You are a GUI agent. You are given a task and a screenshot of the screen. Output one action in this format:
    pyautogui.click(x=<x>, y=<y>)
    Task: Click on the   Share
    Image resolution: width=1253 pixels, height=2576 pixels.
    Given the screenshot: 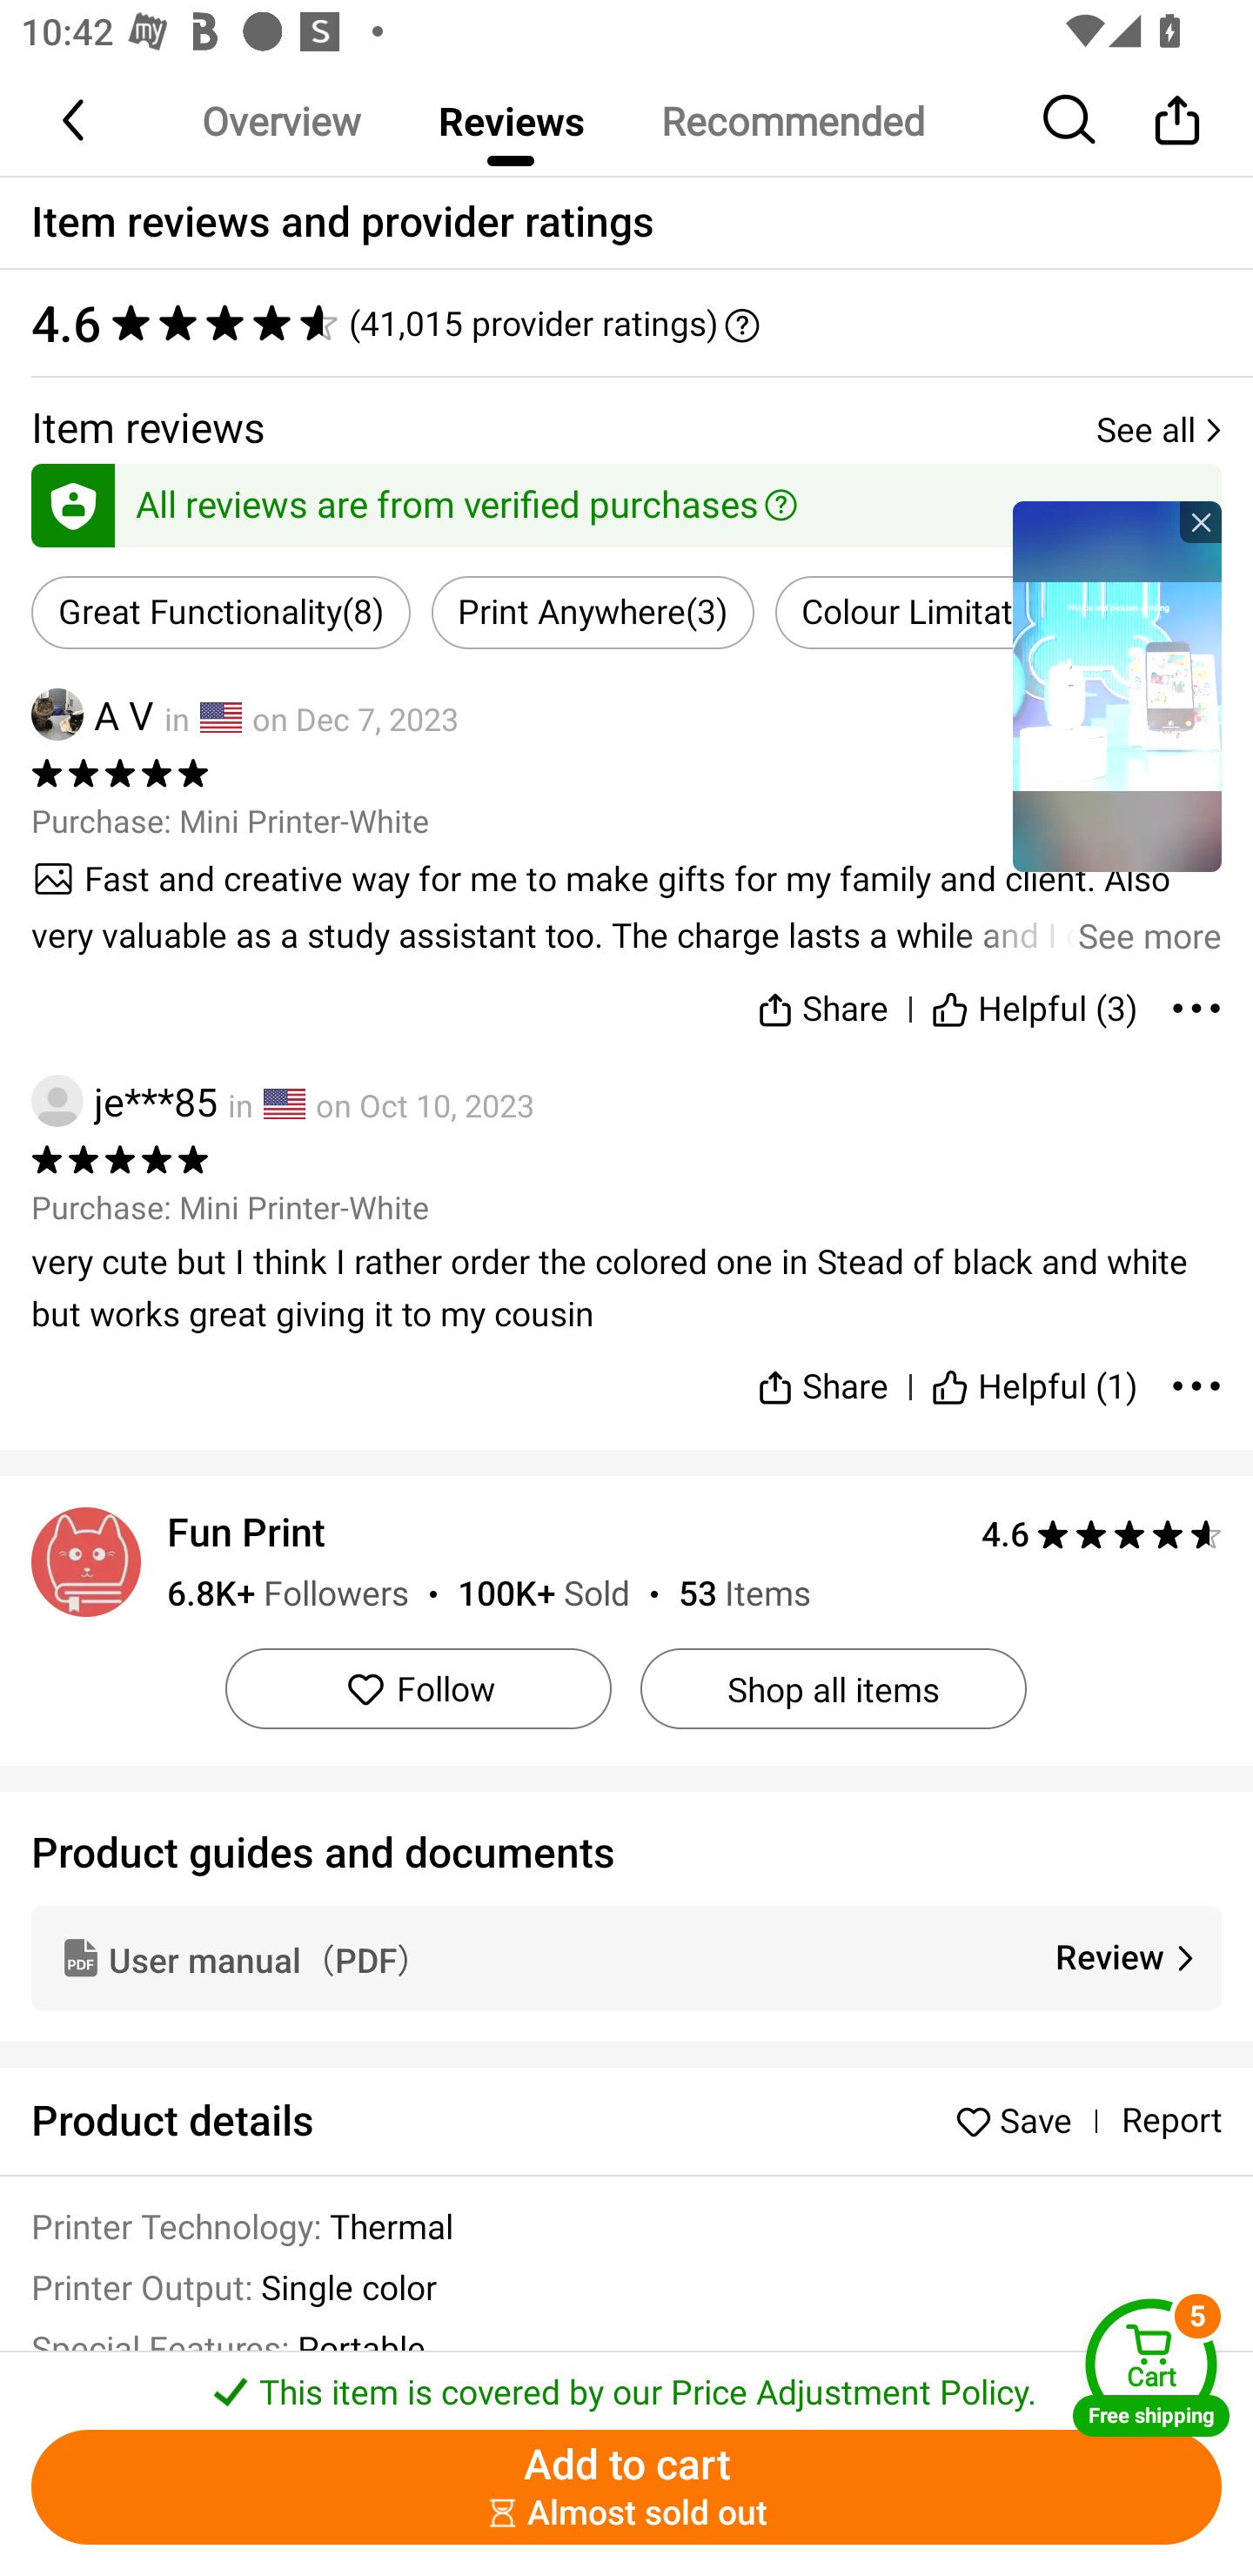 What is the action you would take?
    pyautogui.click(x=821, y=1374)
    